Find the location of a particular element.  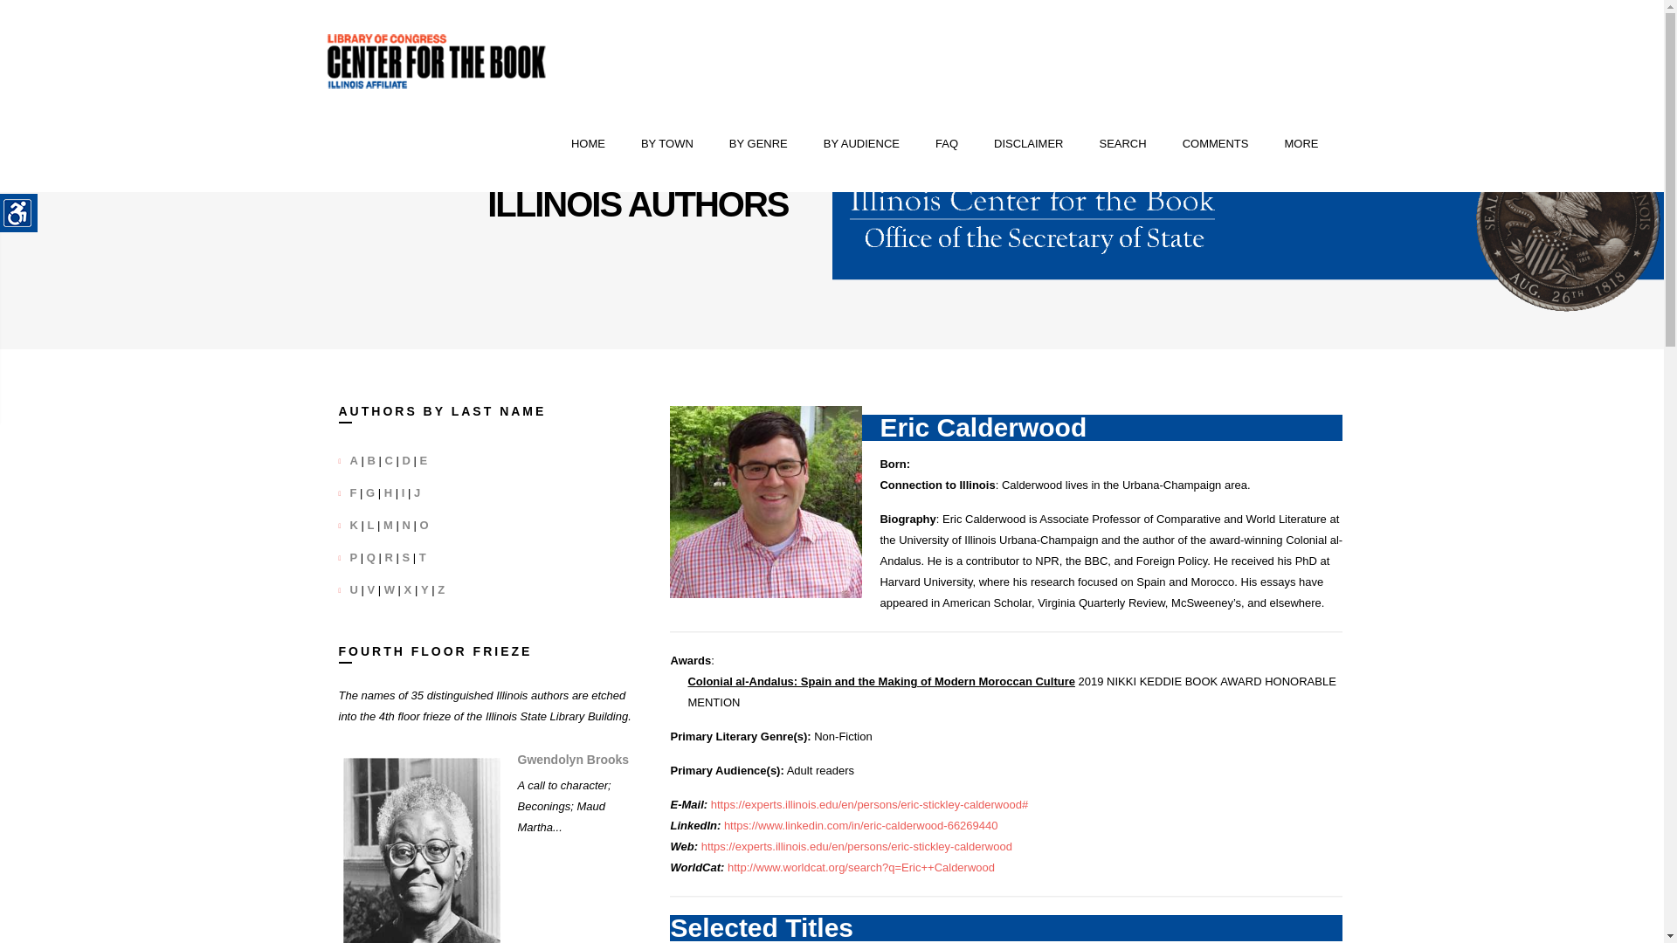

A disclaimer from the Illinois Secretary of State is located at coordinates (1029, 144).